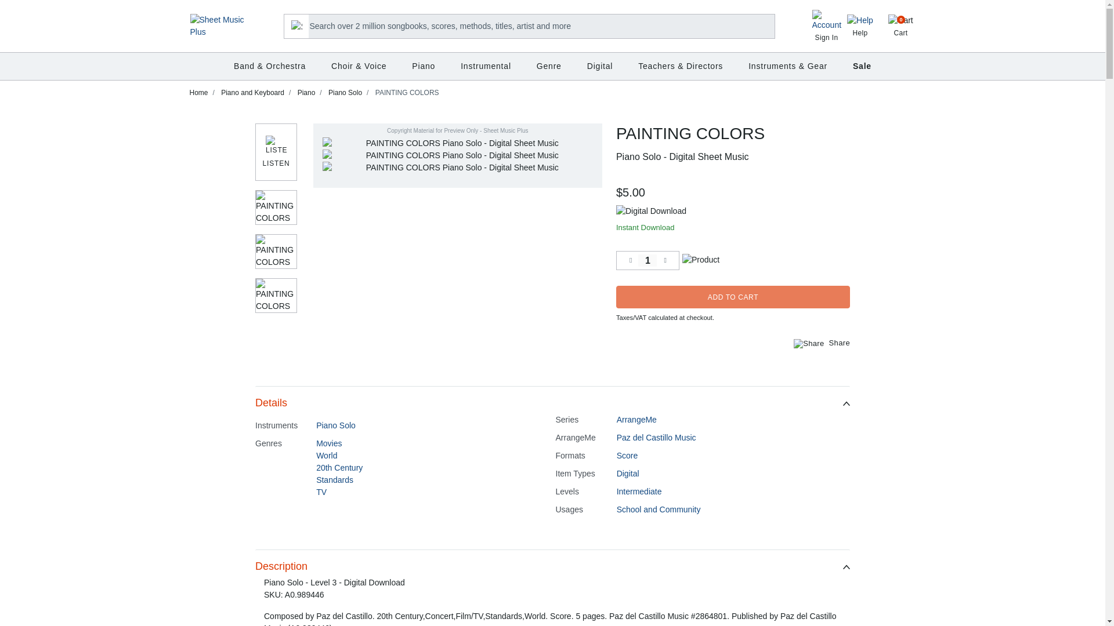 The height and width of the screenshot is (626, 1114). What do you see at coordinates (648, 260) in the screenshot?
I see `1` at bounding box center [648, 260].